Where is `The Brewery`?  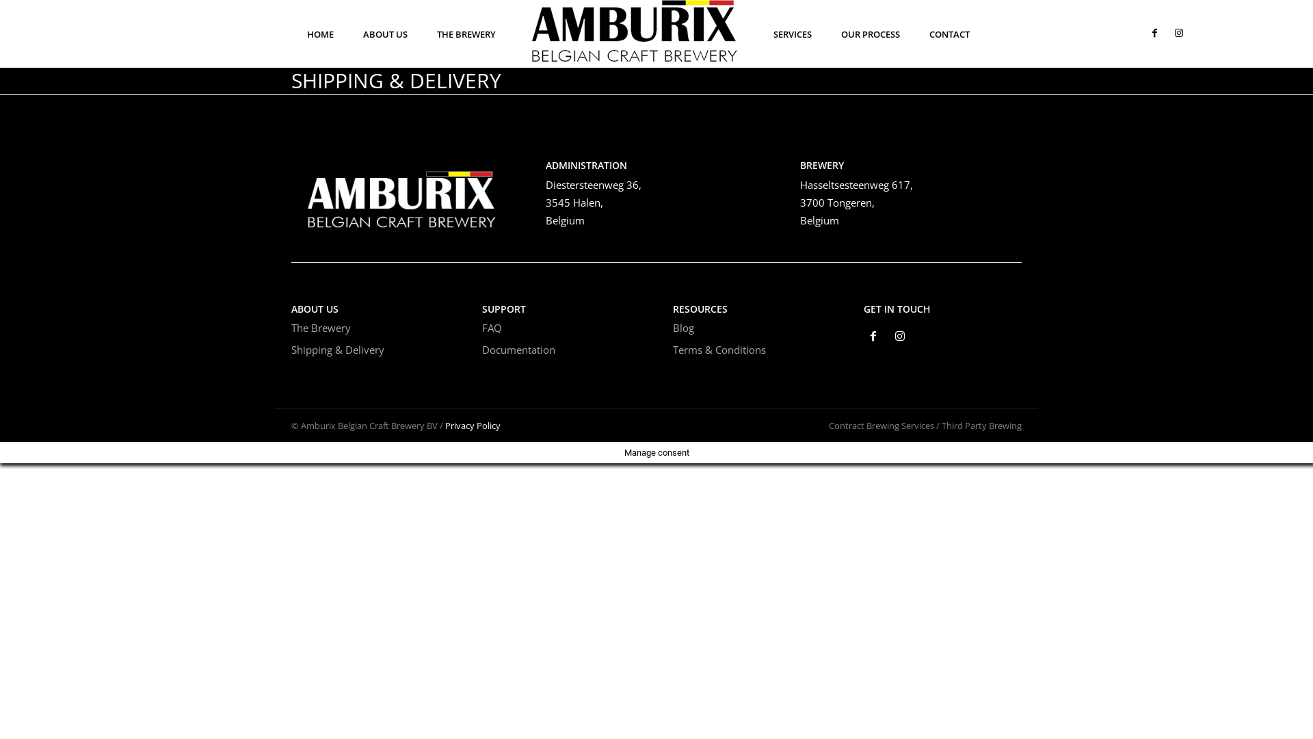 The Brewery is located at coordinates (321, 328).